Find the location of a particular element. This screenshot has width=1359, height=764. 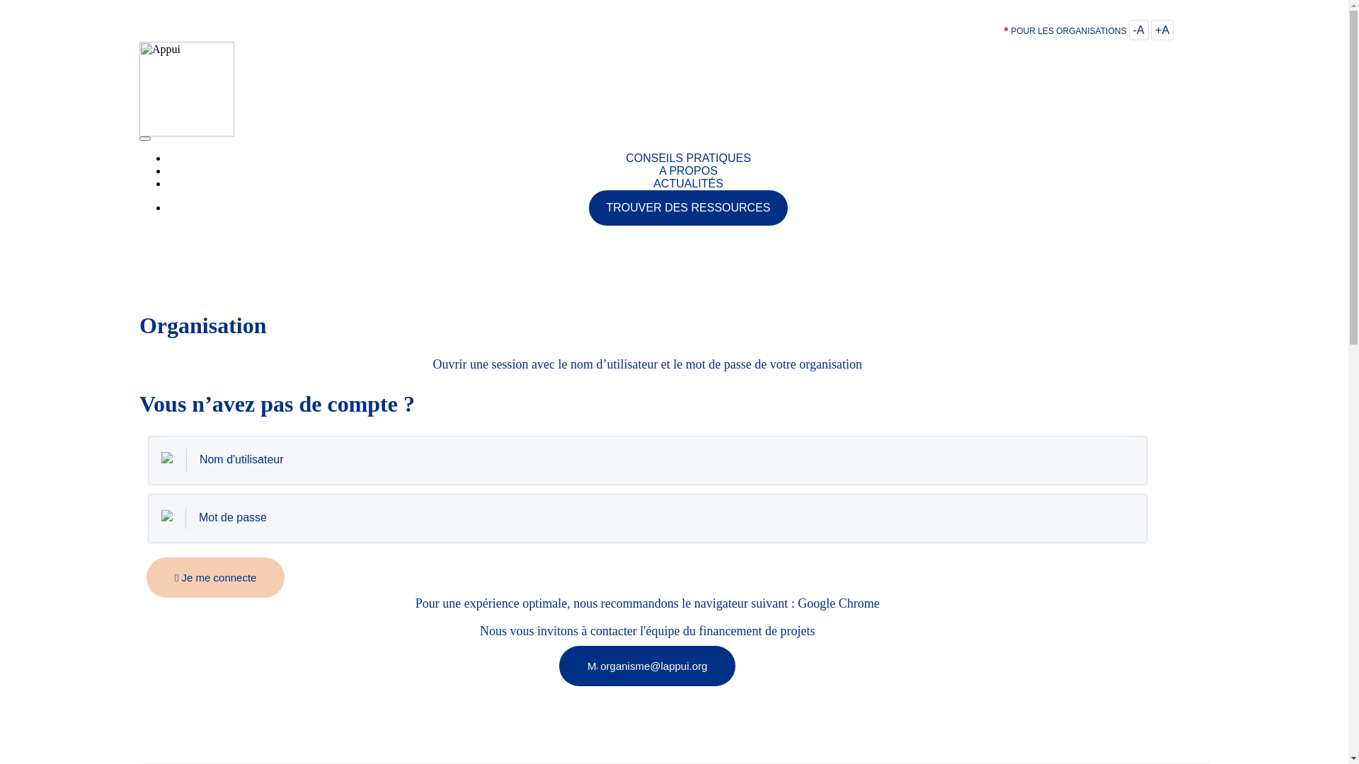

CONSEILS PRATIQUES is located at coordinates (688, 158).